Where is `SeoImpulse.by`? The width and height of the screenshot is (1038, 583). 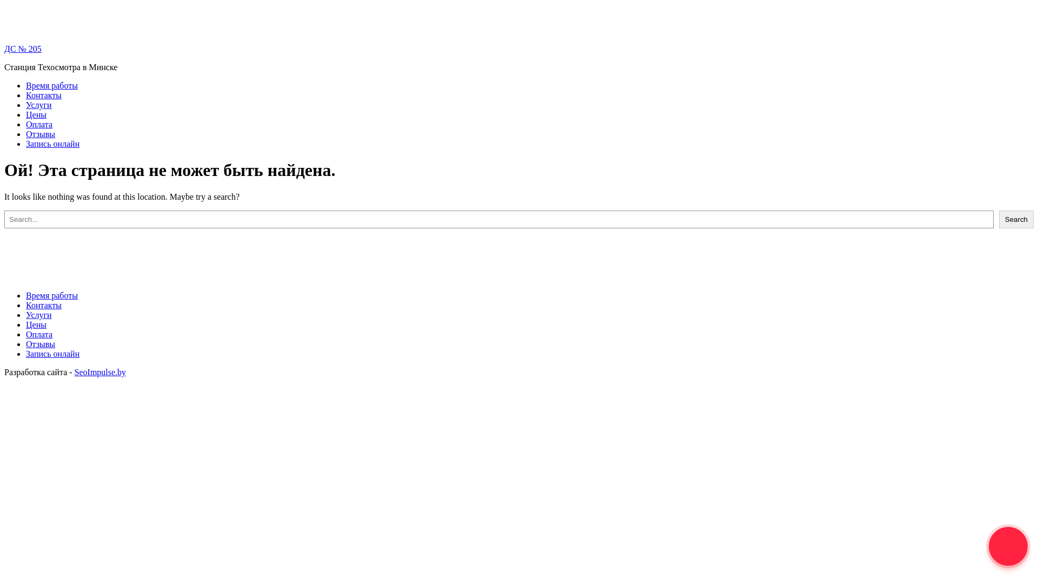
SeoImpulse.by is located at coordinates (101, 372).